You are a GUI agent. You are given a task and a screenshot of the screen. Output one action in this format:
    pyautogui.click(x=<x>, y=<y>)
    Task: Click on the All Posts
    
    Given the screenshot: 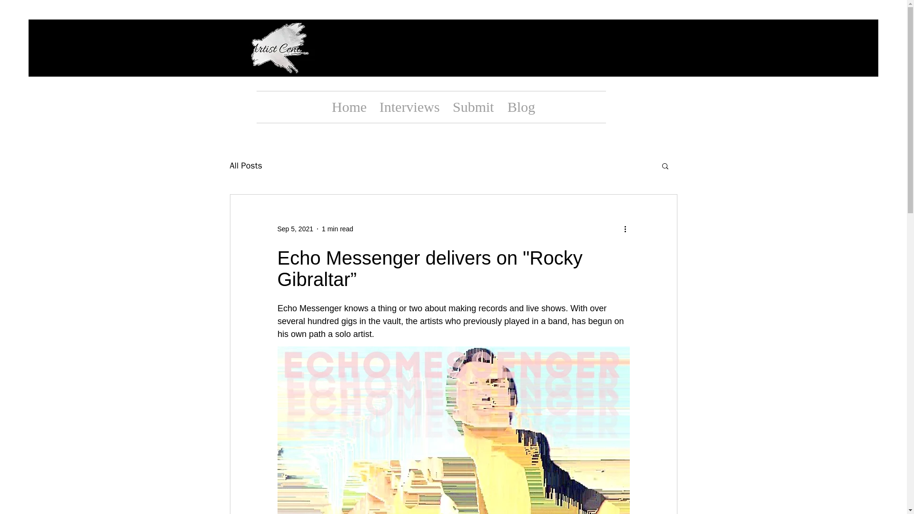 What is the action you would take?
    pyautogui.click(x=245, y=165)
    